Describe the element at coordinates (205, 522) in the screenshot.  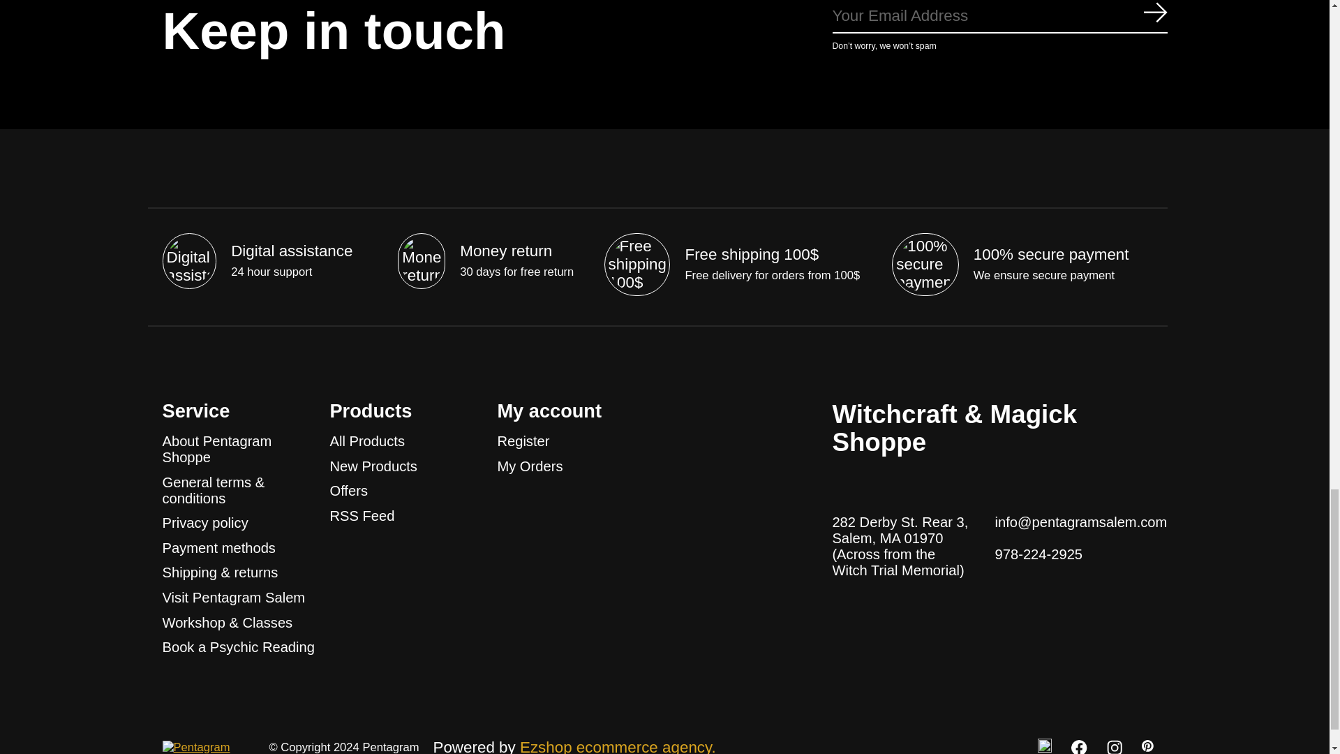
I see `Privacy policy` at that location.